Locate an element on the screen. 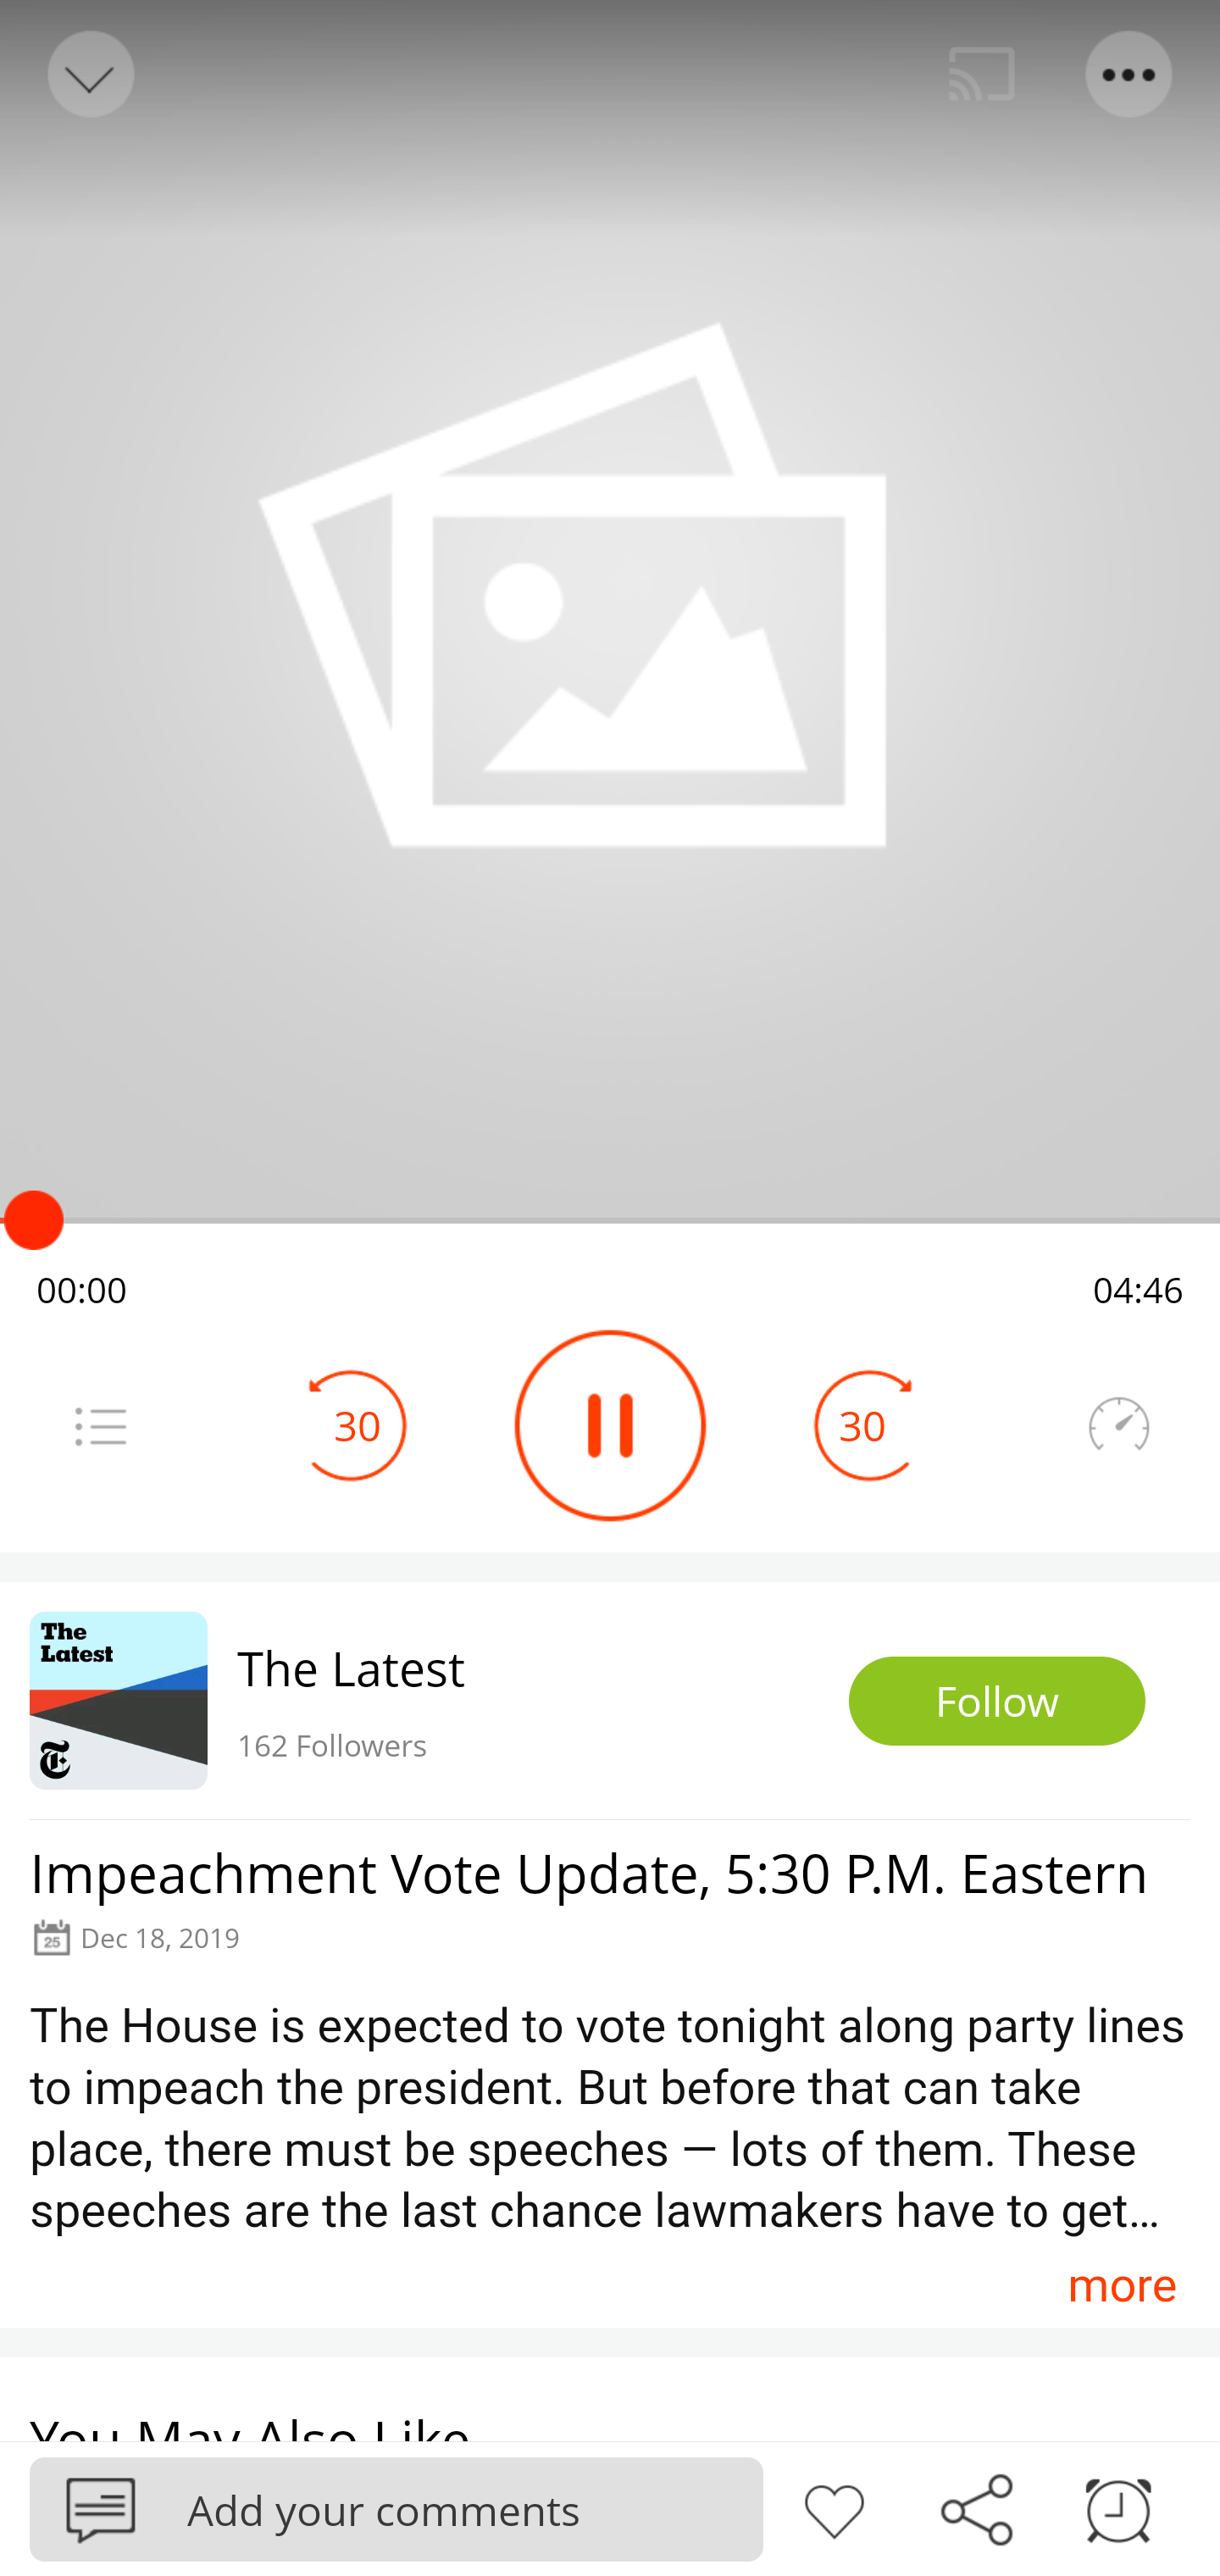 Image resolution: width=1220 pixels, height=2576 pixels. 30 Seek Forward is located at coordinates (862, 1425).